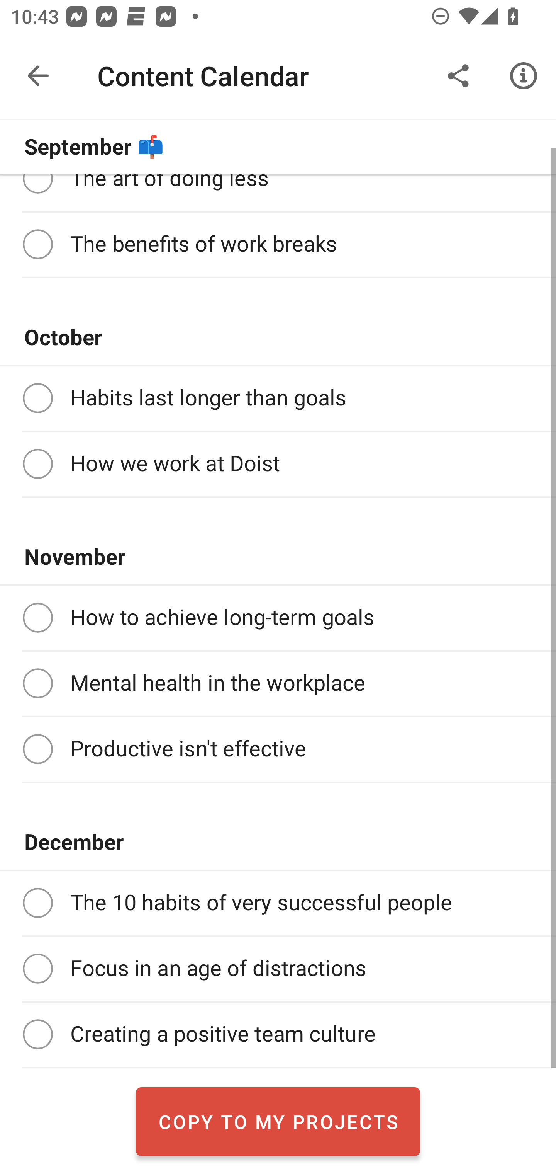 The image size is (556, 1175). What do you see at coordinates (278, 338) in the screenshot?
I see `October` at bounding box center [278, 338].